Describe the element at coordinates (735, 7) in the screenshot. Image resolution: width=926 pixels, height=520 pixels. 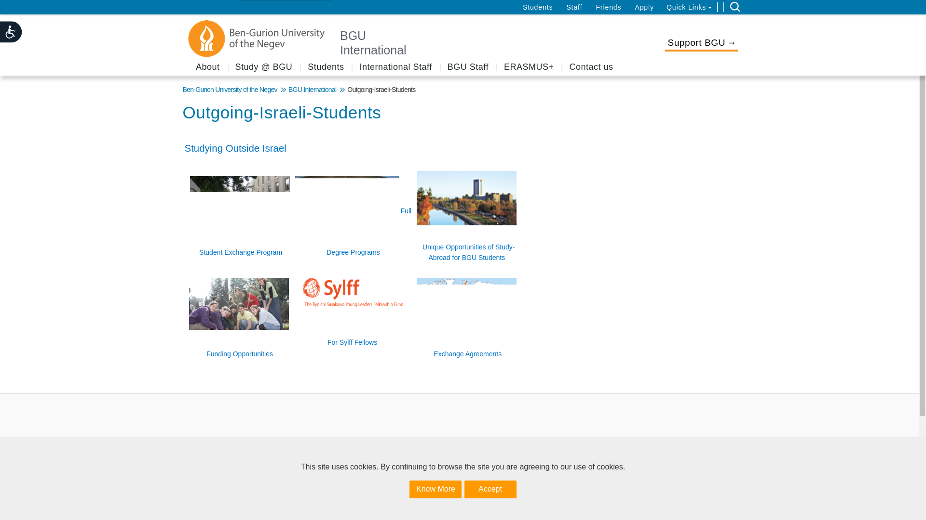
I see `Search in site` at that location.